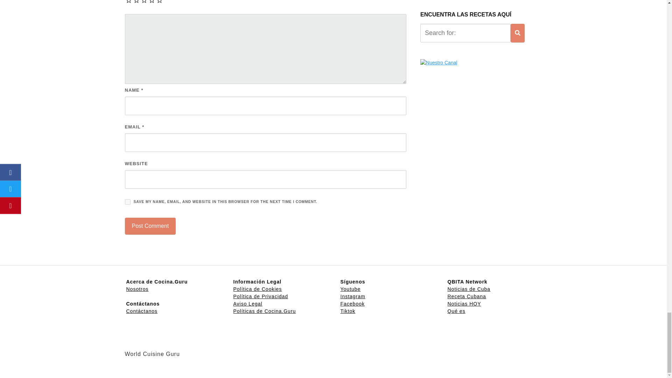 The height and width of the screenshot is (378, 672). I want to click on Post Comment, so click(150, 226).